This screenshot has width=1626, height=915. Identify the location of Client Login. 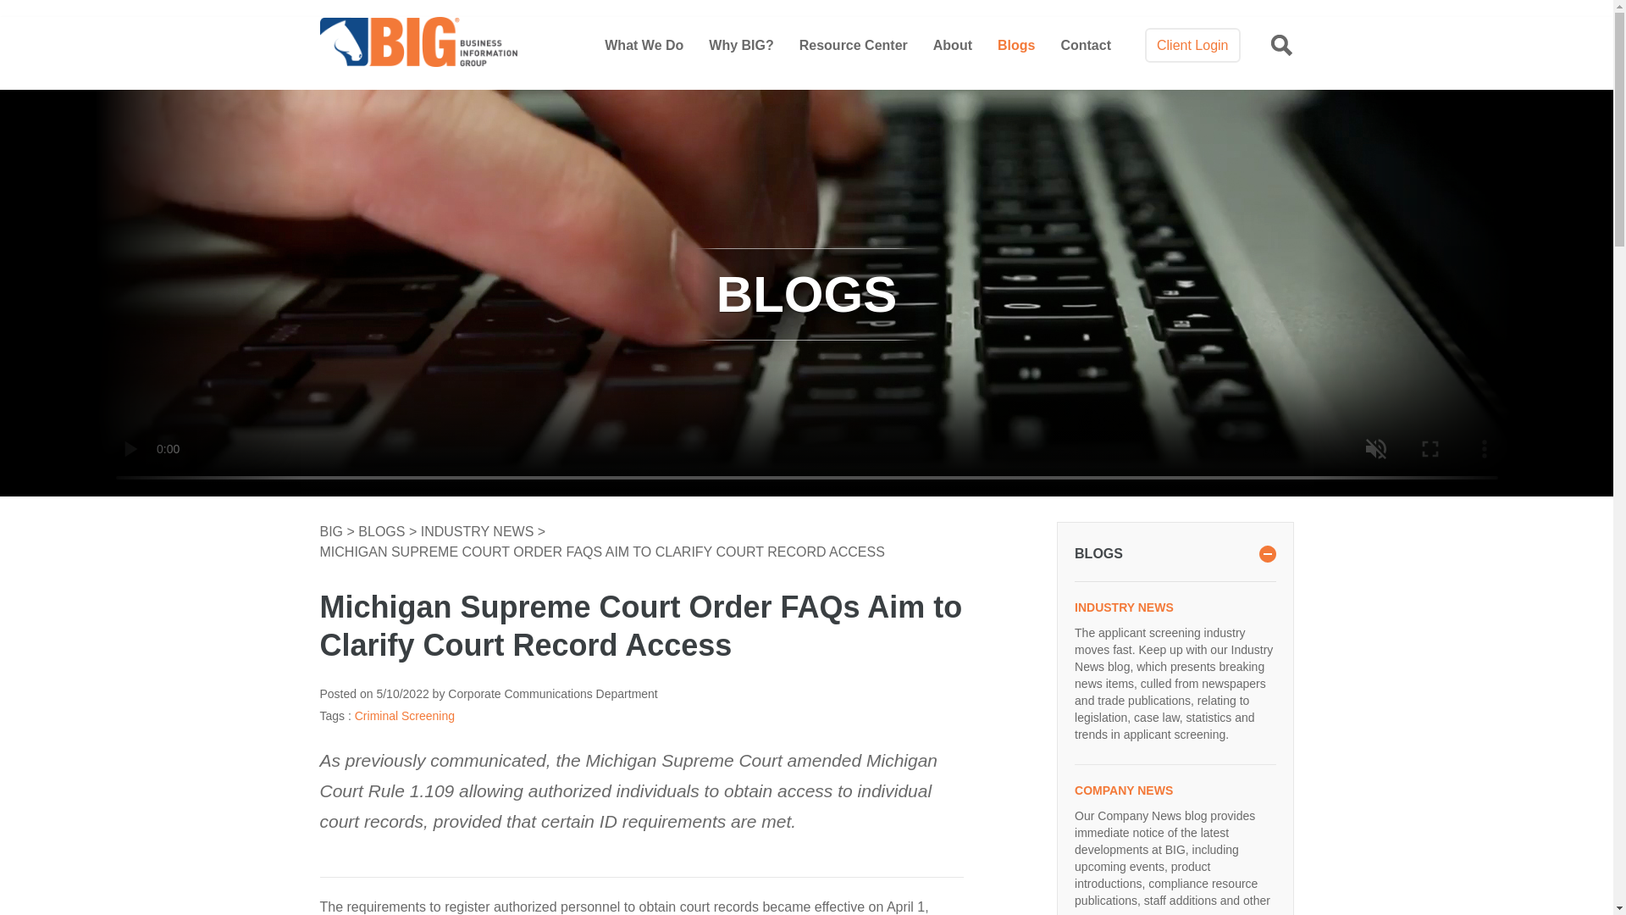
(1192, 46).